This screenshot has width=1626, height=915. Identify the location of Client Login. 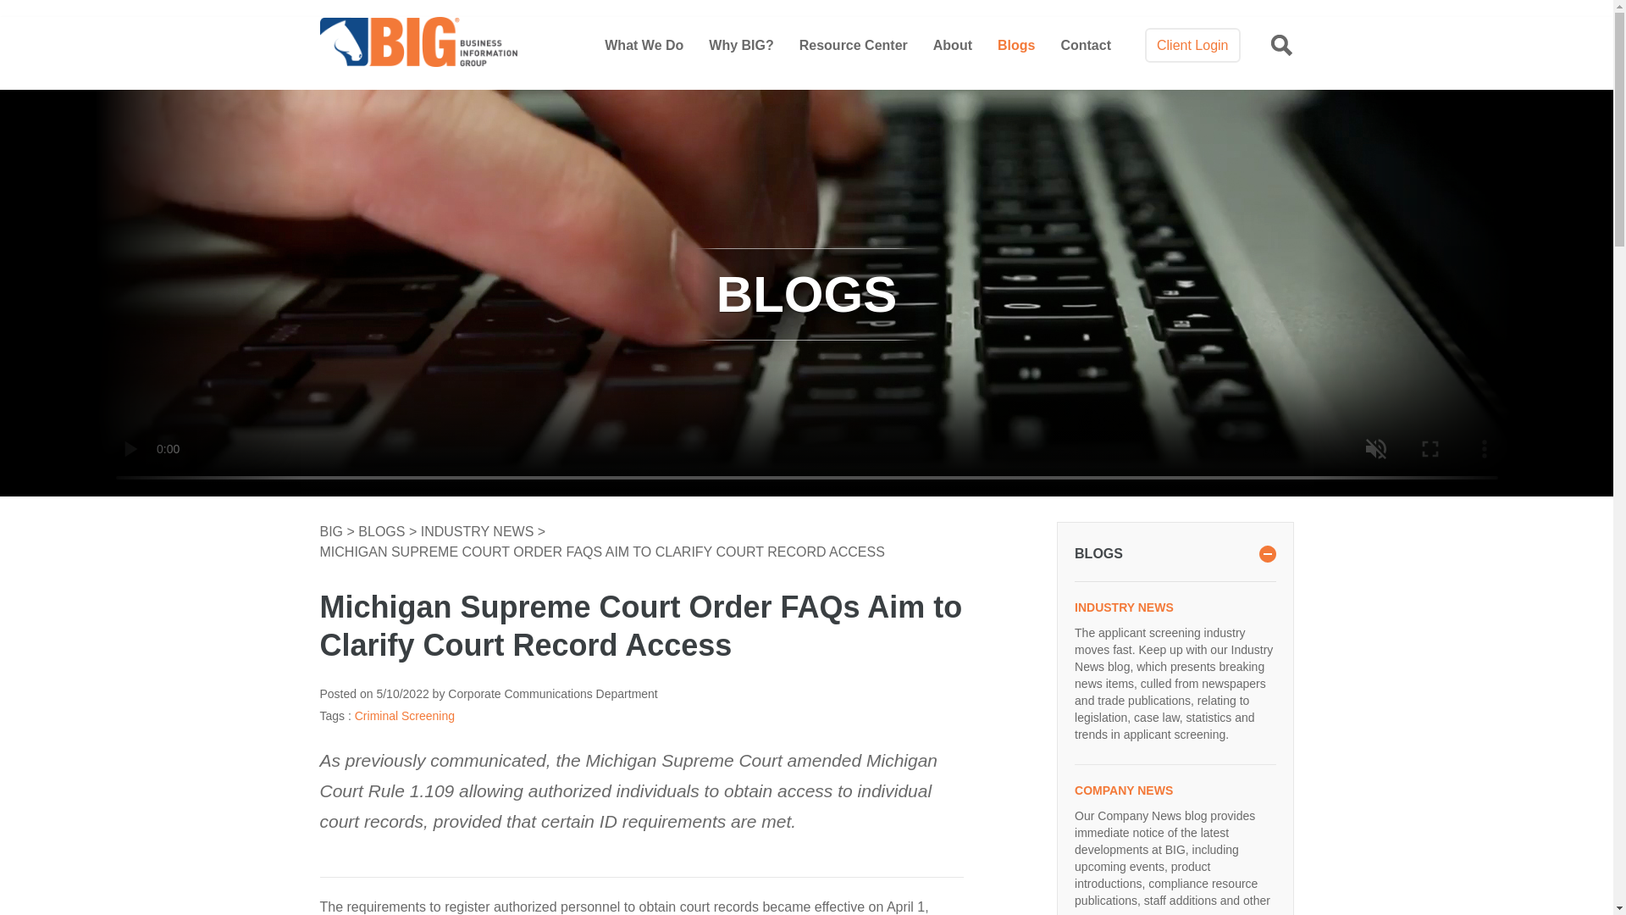
(1192, 46).